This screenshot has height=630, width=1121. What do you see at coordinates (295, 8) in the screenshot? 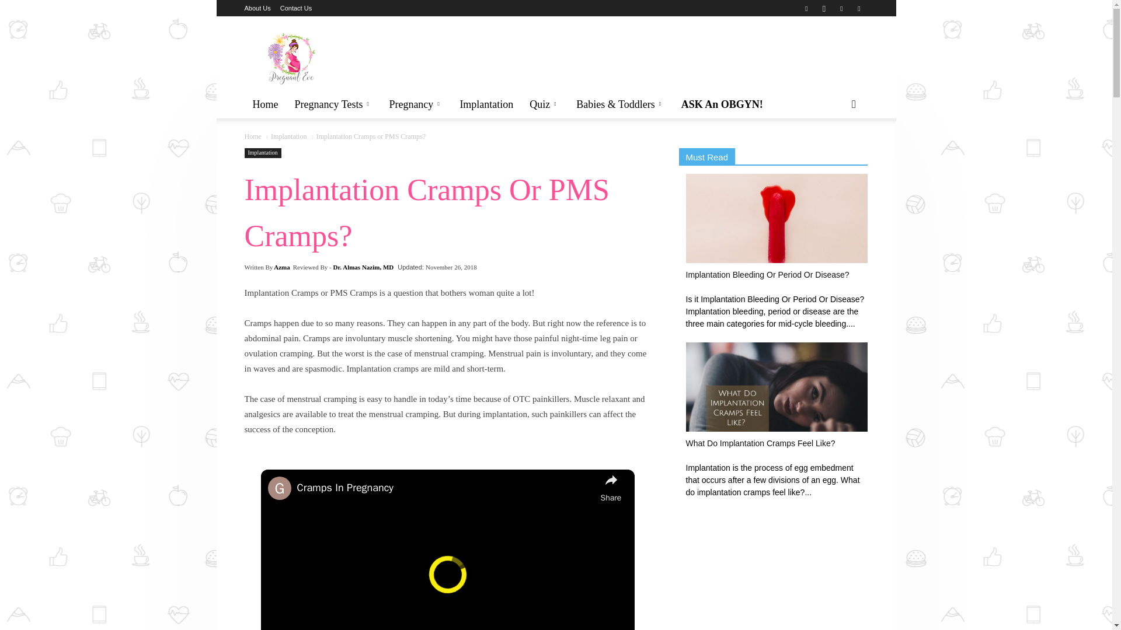
I see `Contact Us` at bounding box center [295, 8].